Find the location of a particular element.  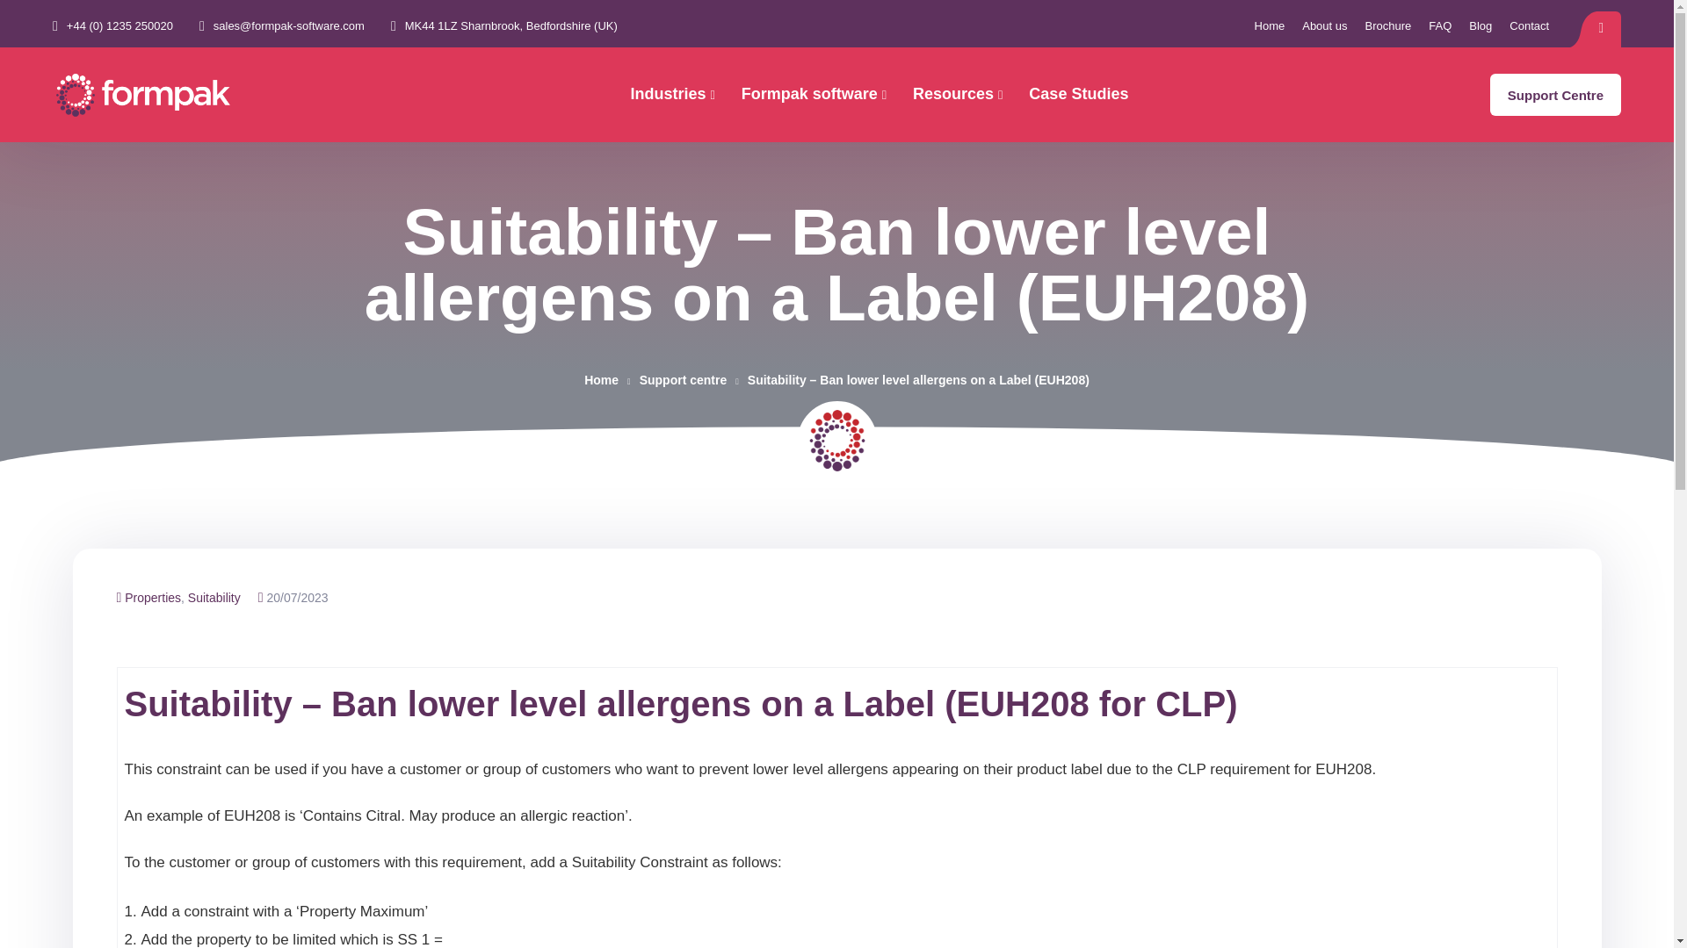

About us is located at coordinates (1324, 26).